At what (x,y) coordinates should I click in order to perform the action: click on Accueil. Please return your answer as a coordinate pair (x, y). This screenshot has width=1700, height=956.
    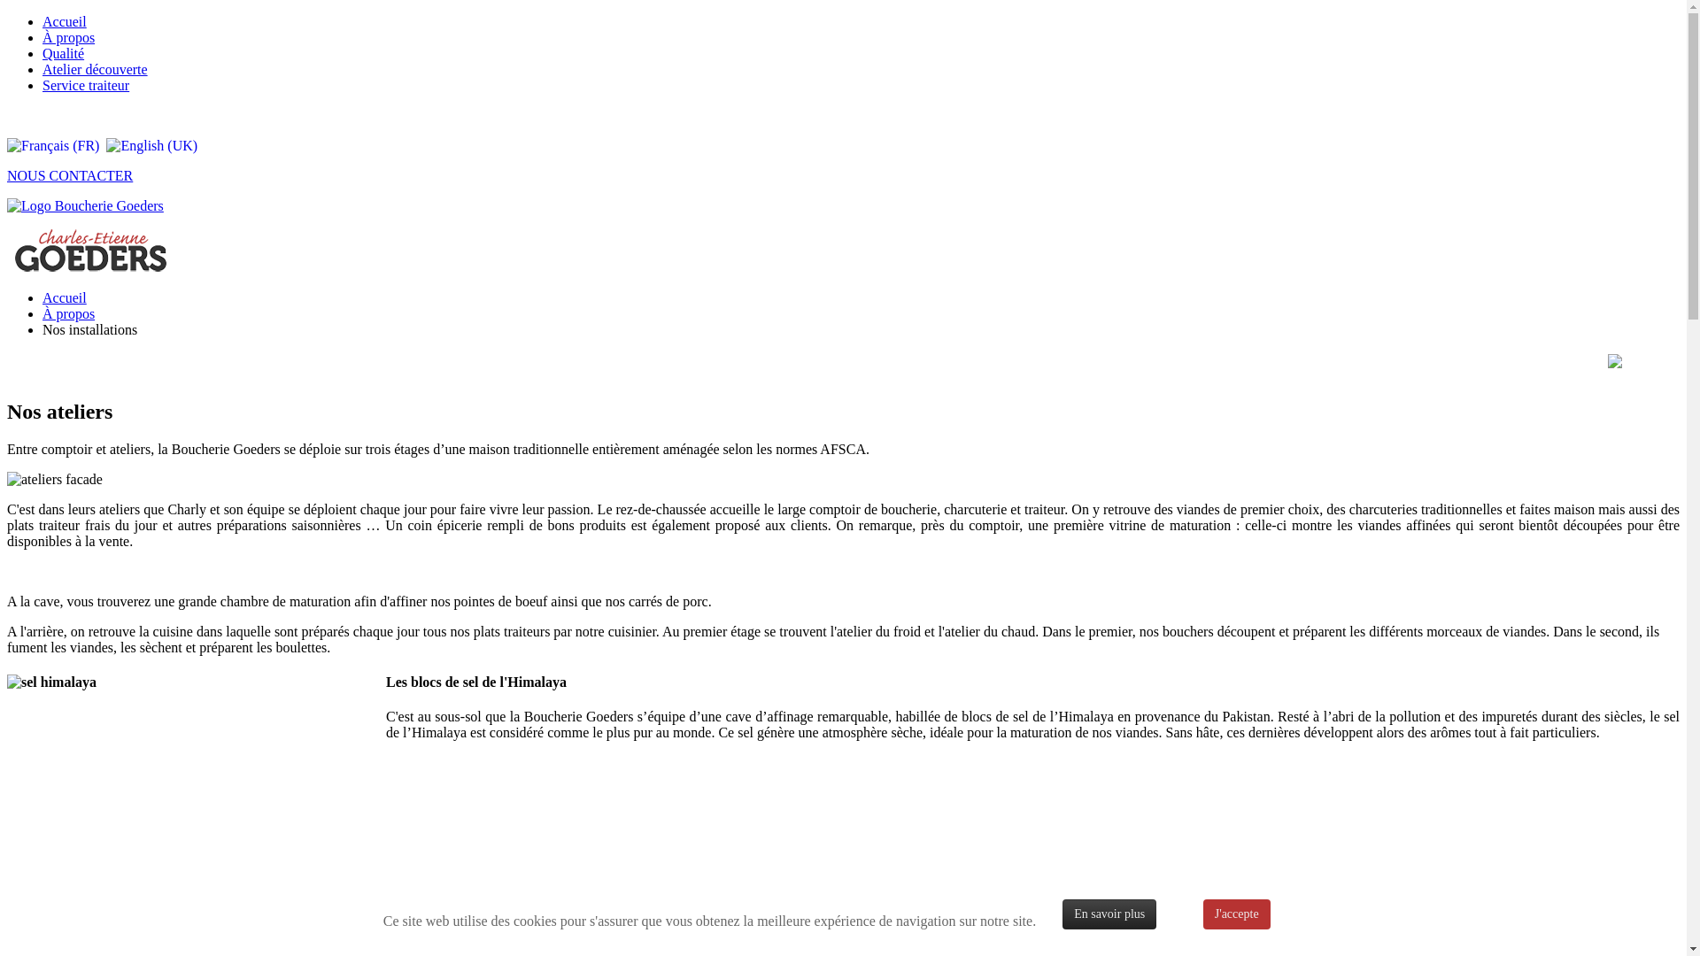
    Looking at the image, I should click on (65, 297).